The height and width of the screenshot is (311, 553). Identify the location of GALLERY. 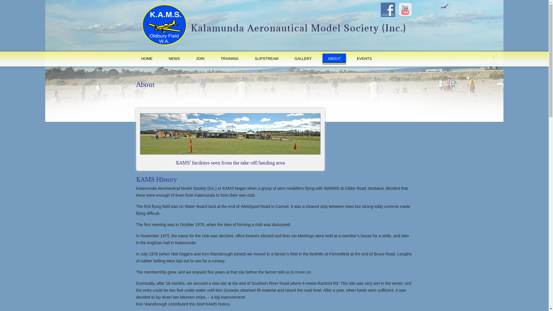
(303, 59).